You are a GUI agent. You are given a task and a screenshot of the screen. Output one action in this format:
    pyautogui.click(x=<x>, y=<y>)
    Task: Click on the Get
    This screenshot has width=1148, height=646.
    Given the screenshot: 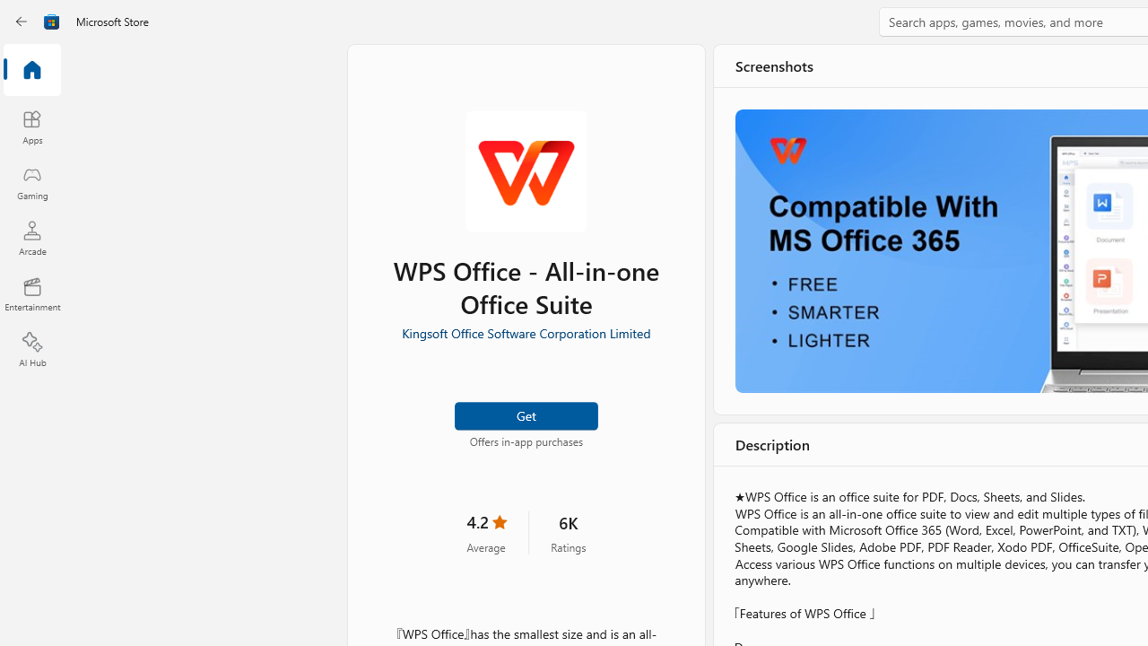 What is the action you would take?
    pyautogui.click(x=526, y=415)
    